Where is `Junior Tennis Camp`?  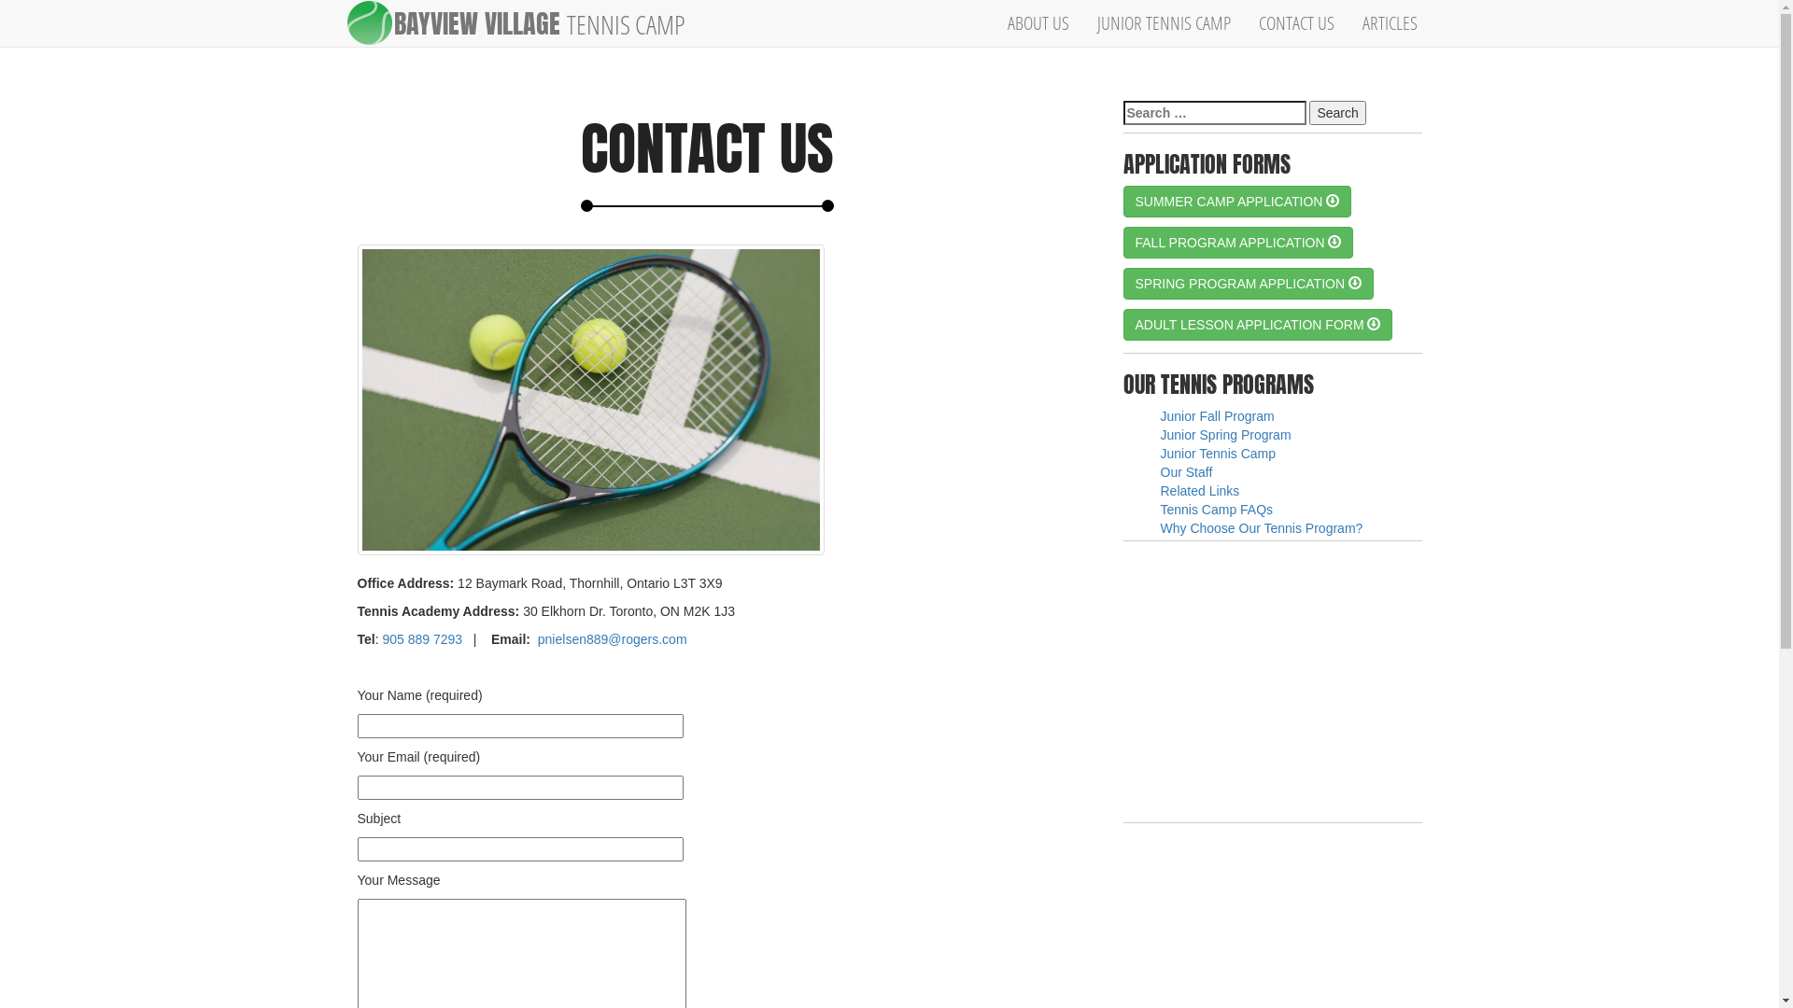 Junior Tennis Camp is located at coordinates (1218, 454).